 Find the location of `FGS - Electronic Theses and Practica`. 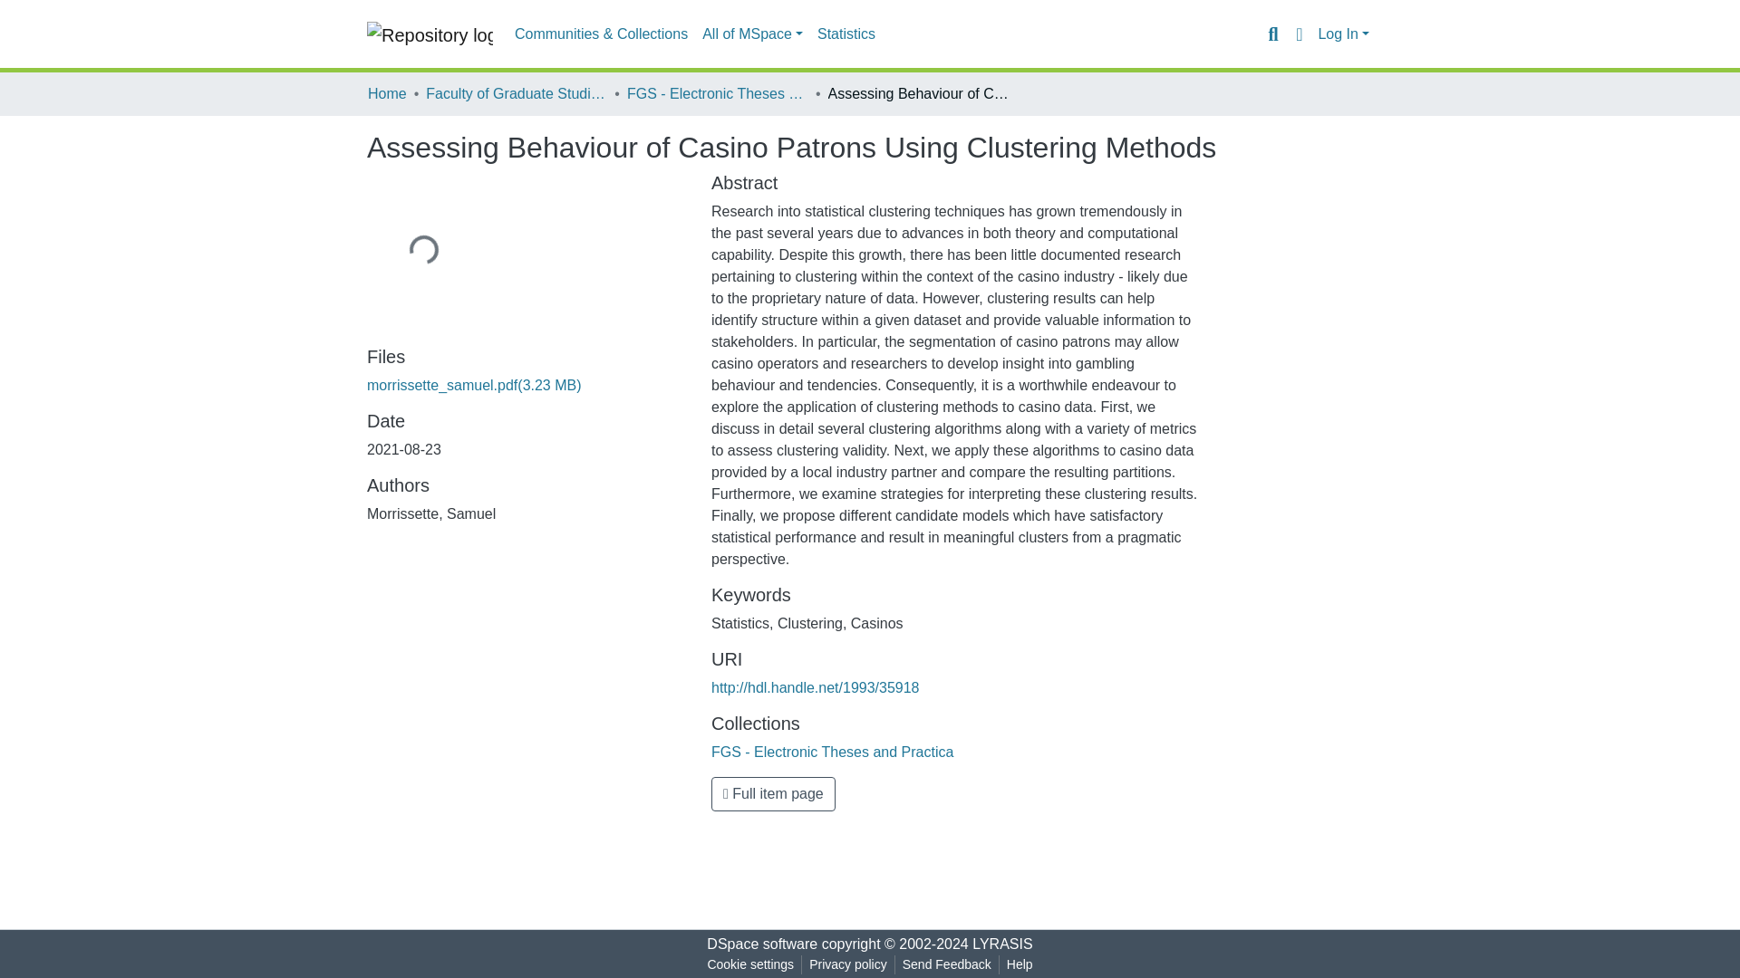

FGS - Electronic Theses and Practica is located at coordinates (832, 752).